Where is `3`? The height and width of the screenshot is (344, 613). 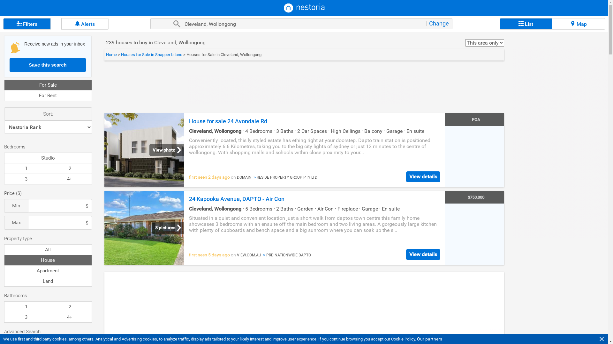 3 is located at coordinates (26, 179).